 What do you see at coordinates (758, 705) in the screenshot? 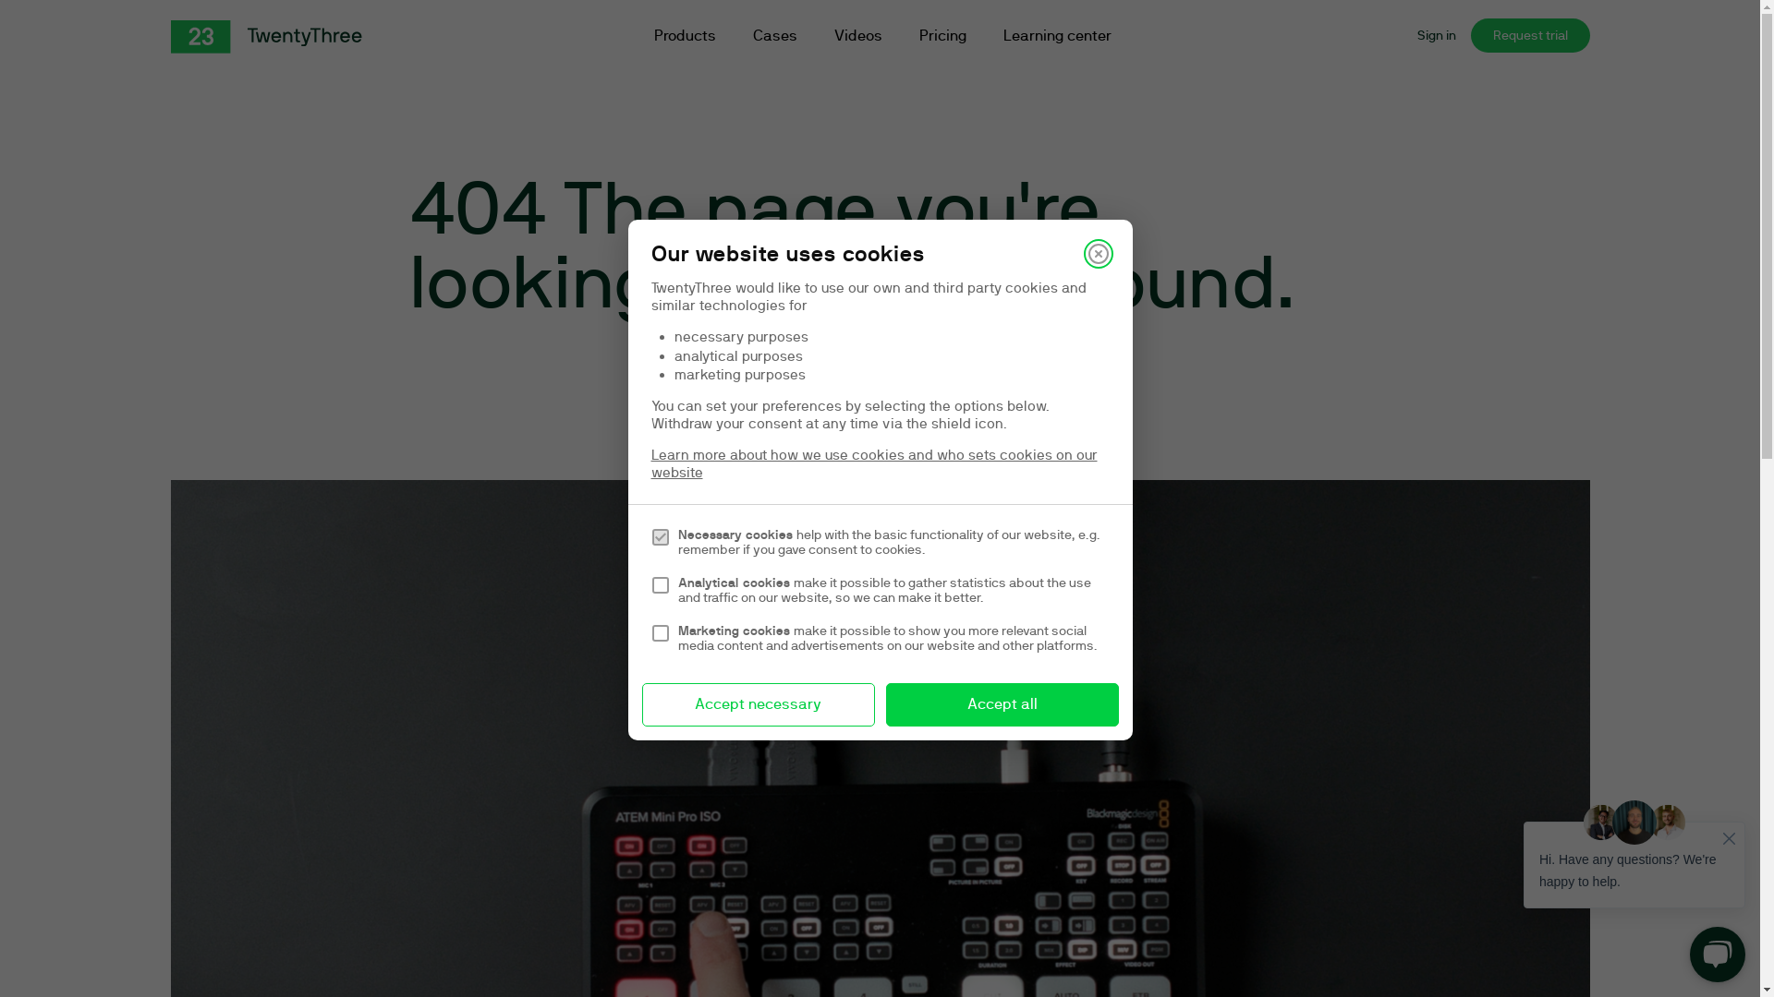
I see `Accept necessary` at bounding box center [758, 705].